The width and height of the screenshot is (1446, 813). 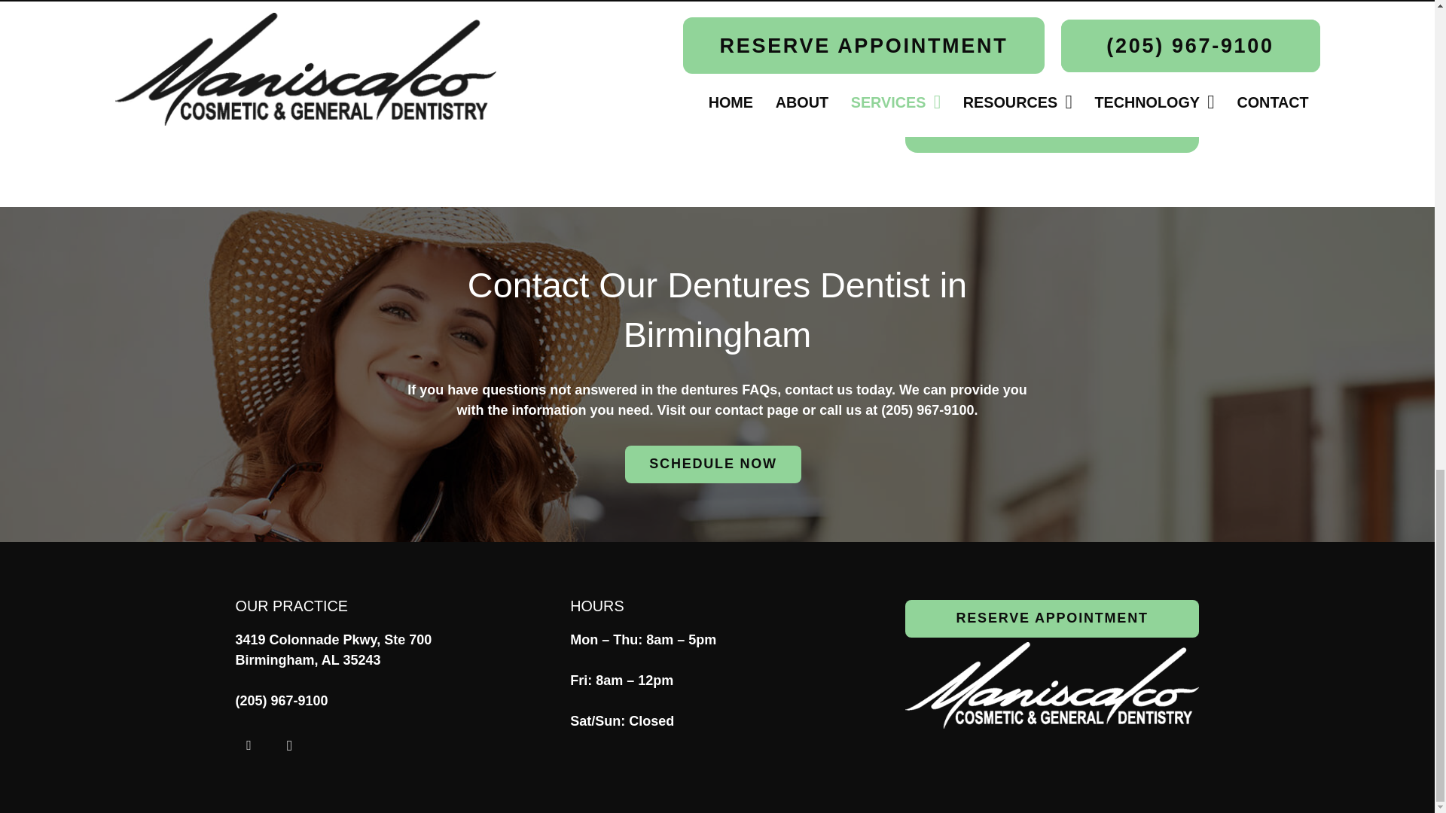 What do you see at coordinates (289, 745) in the screenshot?
I see `Instagram` at bounding box center [289, 745].